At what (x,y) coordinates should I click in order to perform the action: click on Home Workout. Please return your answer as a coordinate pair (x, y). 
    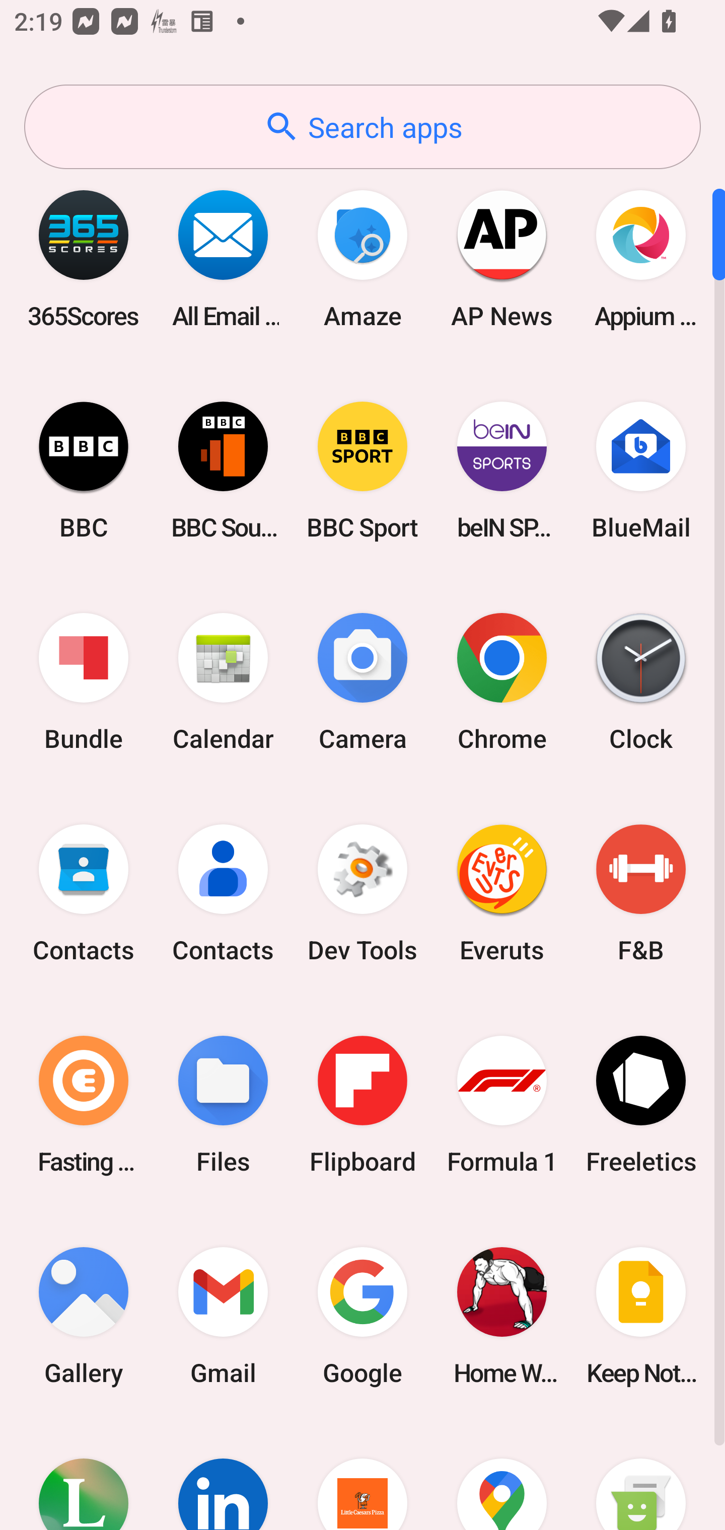
    Looking at the image, I should click on (501, 1316).